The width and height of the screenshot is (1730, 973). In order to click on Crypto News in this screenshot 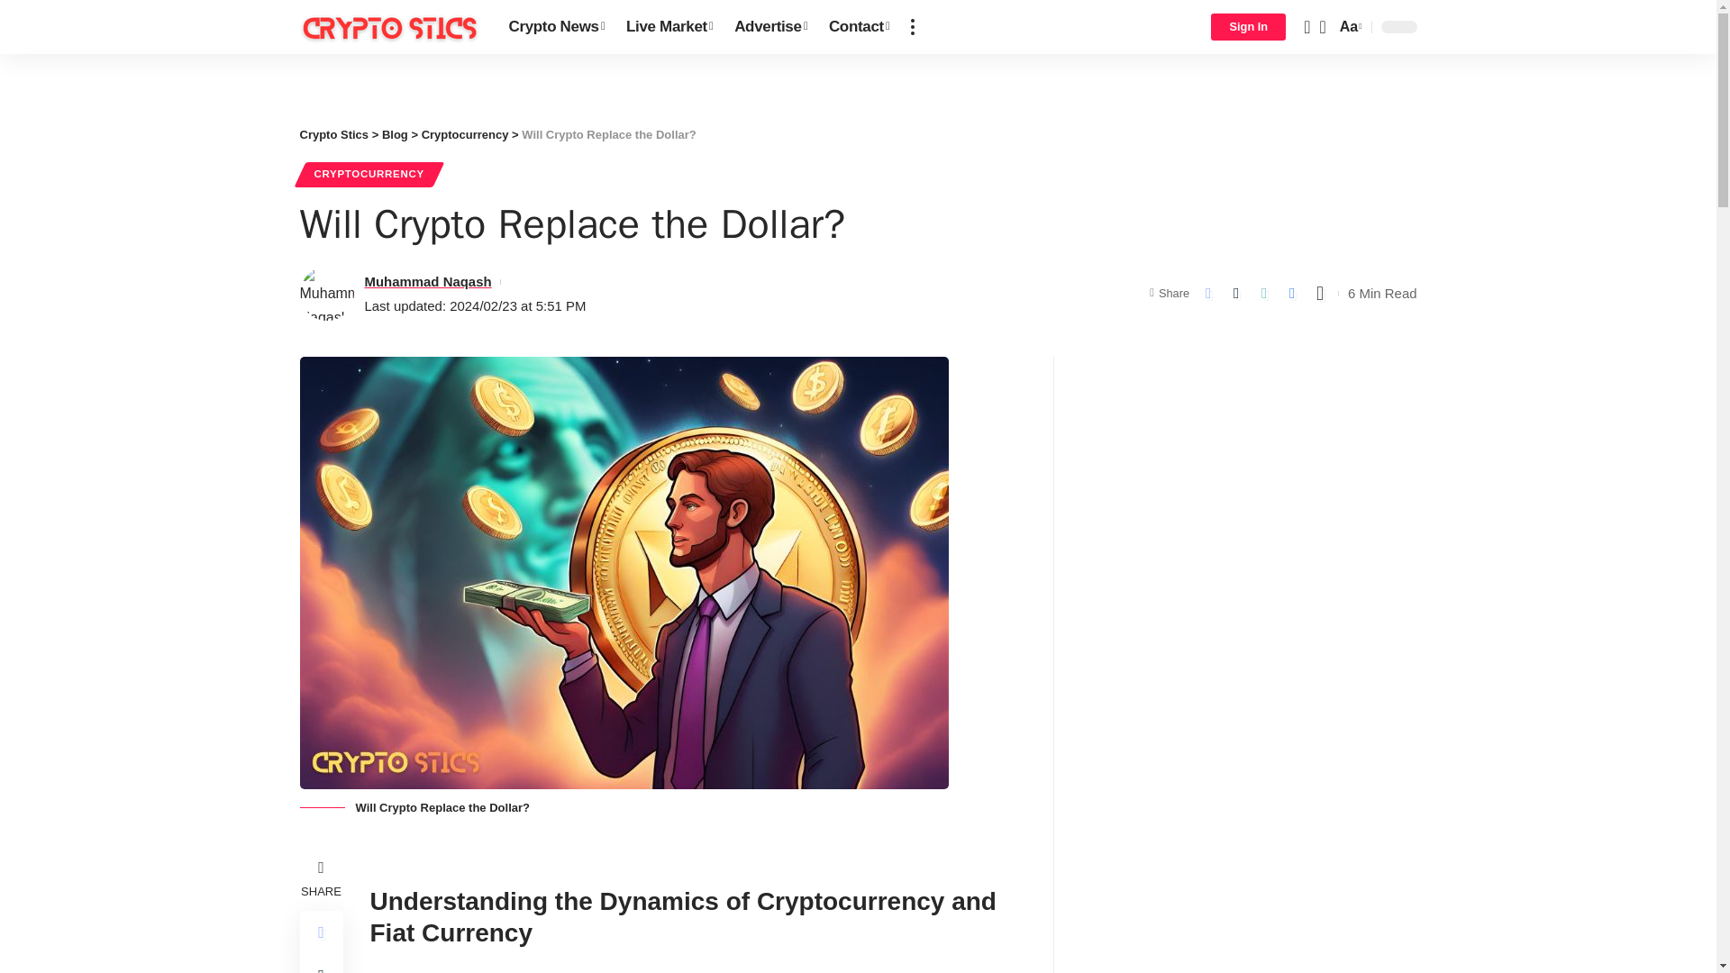, I will do `click(557, 27)`.